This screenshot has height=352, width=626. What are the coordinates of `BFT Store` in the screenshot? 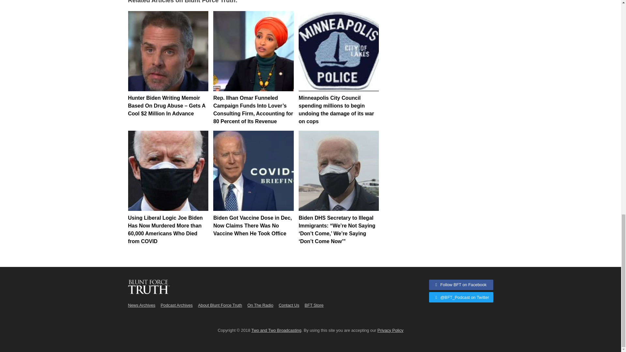 It's located at (314, 305).